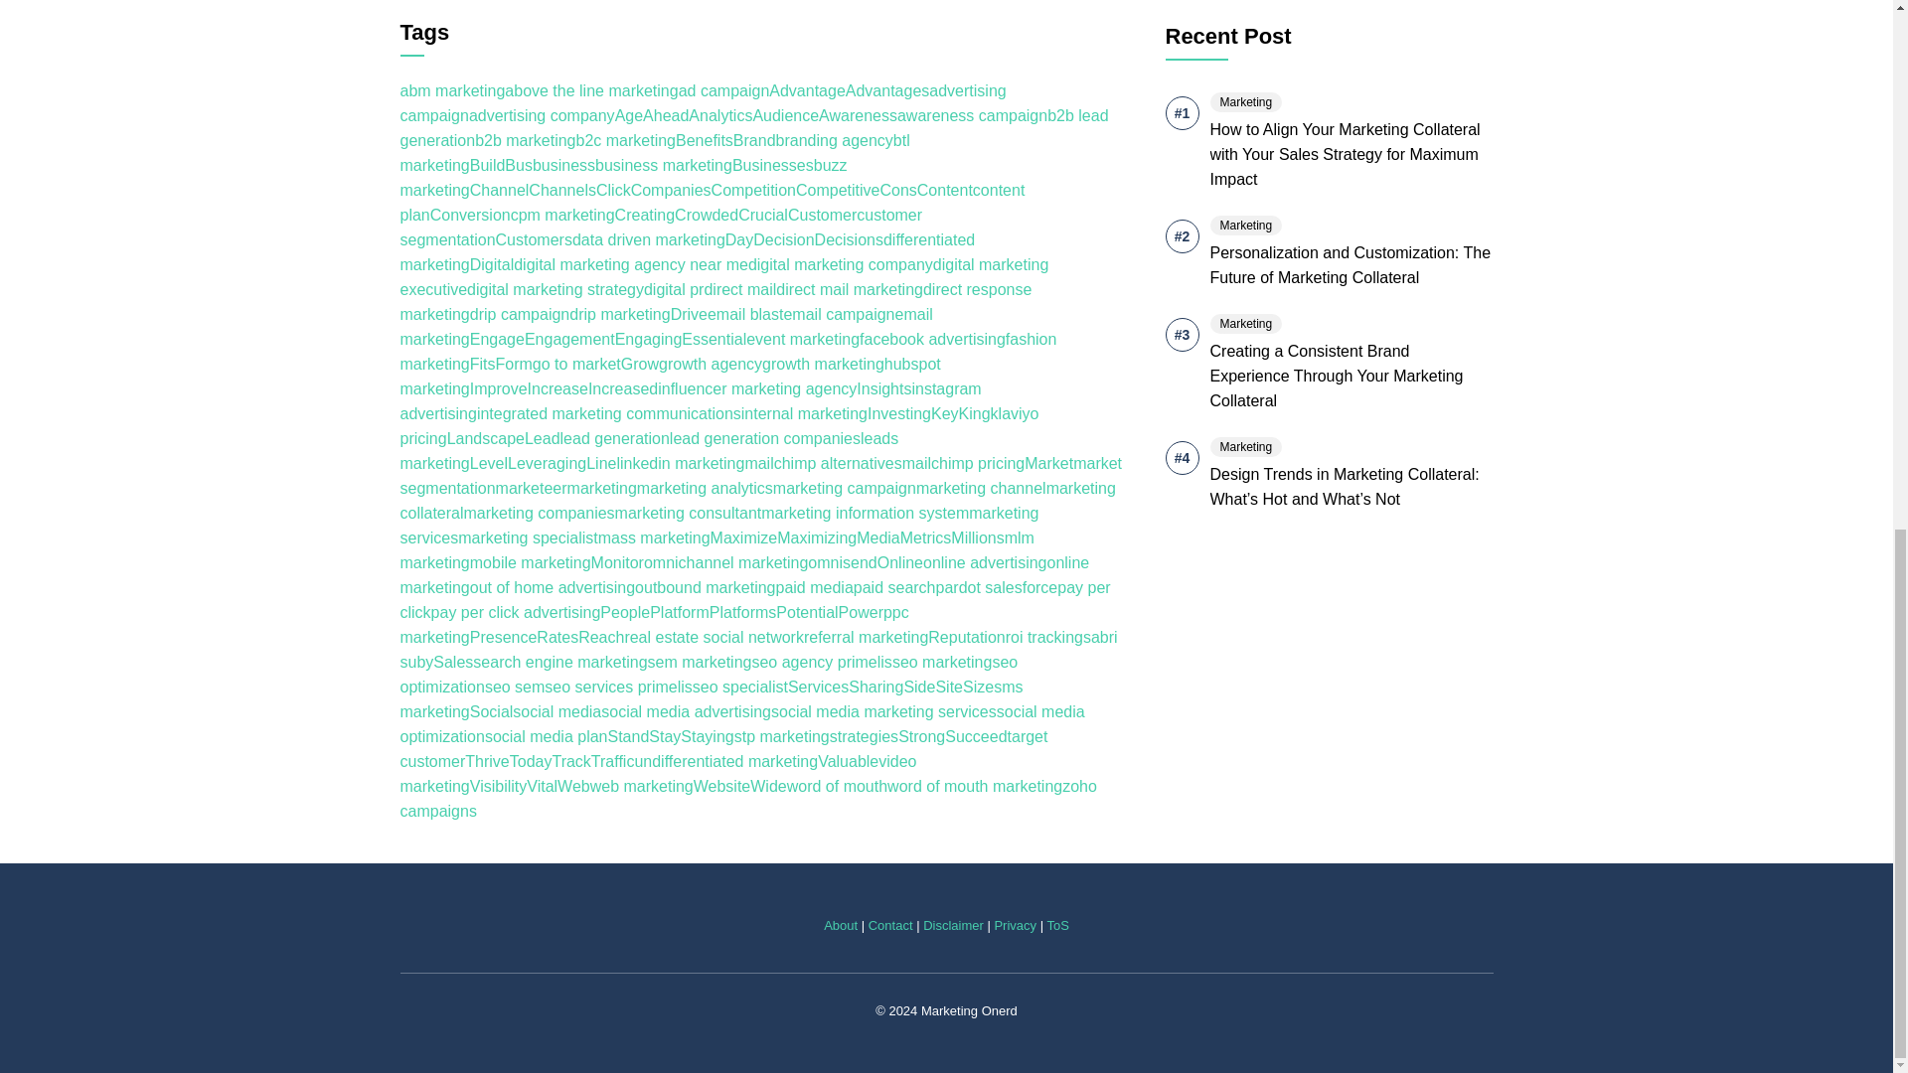 This screenshot has width=1908, height=1073. I want to click on b2b marketing, so click(525, 140).